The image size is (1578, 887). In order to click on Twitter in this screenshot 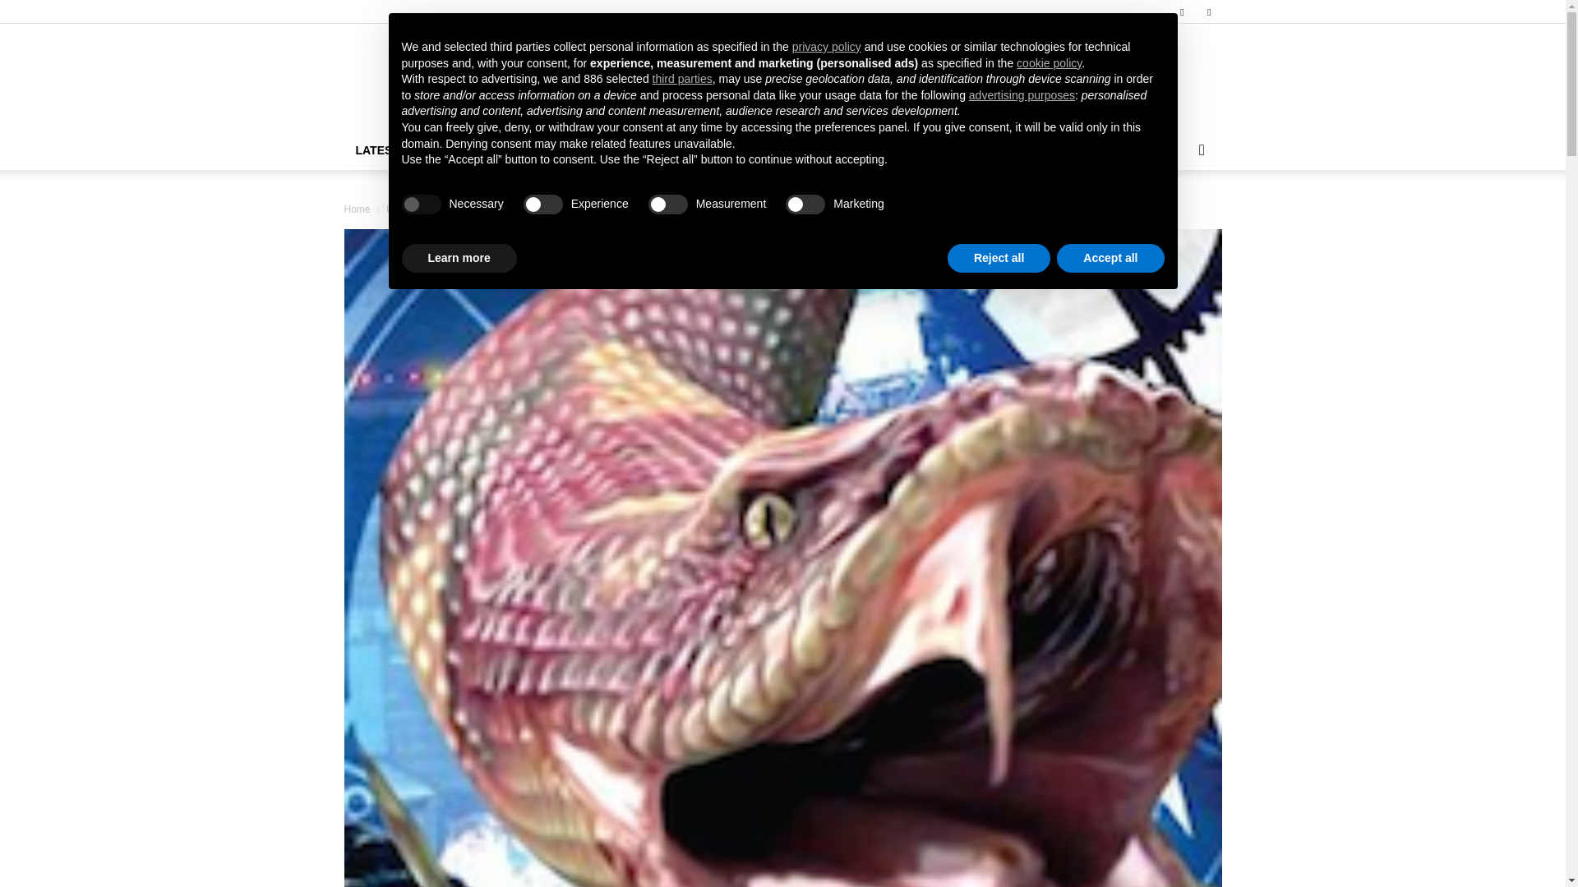, I will do `click(1208, 11)`.